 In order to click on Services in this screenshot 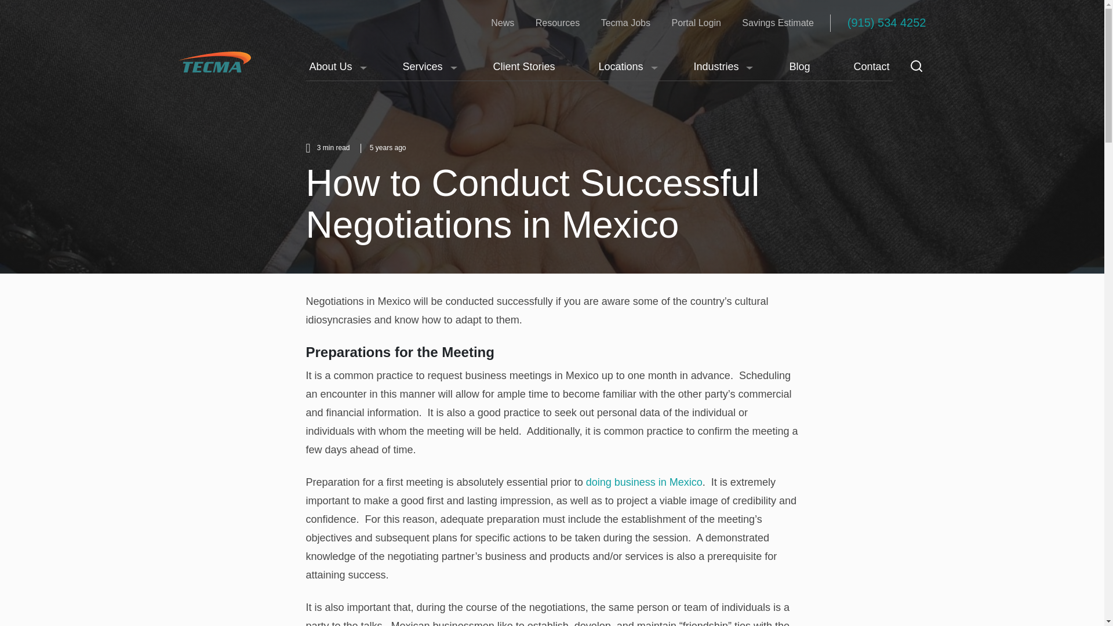, I will do `click(425, 67)`.